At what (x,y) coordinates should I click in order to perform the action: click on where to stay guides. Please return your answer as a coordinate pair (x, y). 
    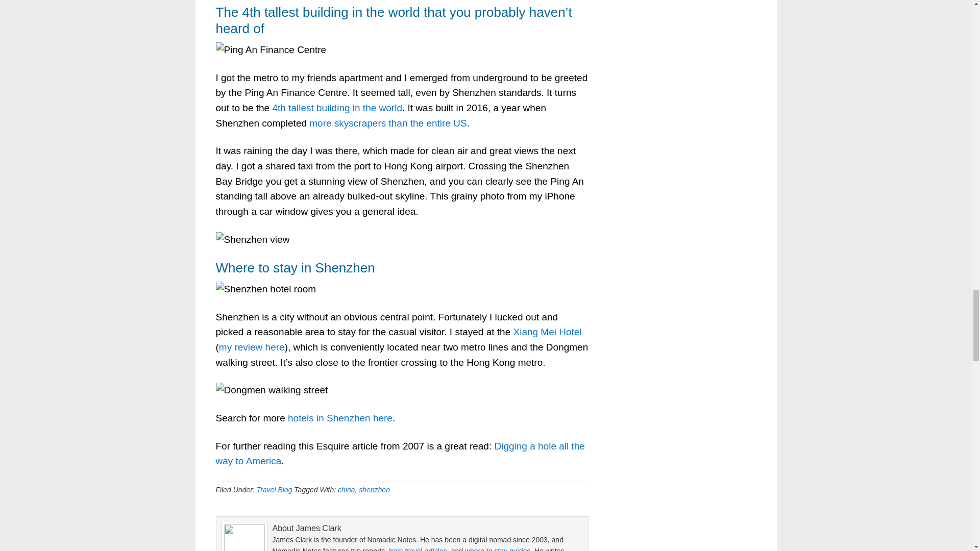
    Looking at the image, I should click on (497, 549).